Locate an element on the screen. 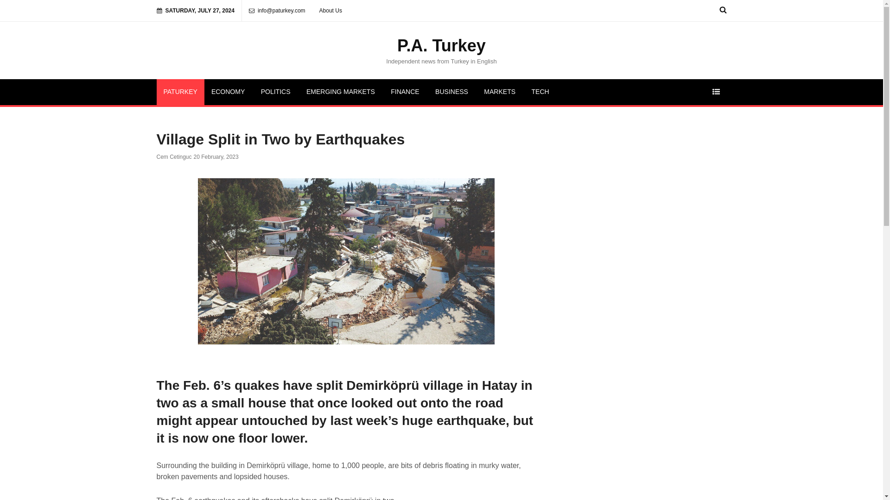 The width and height of the screenshot is (890, 500). Cem Cetinguc is located at coordinates (174, 156).